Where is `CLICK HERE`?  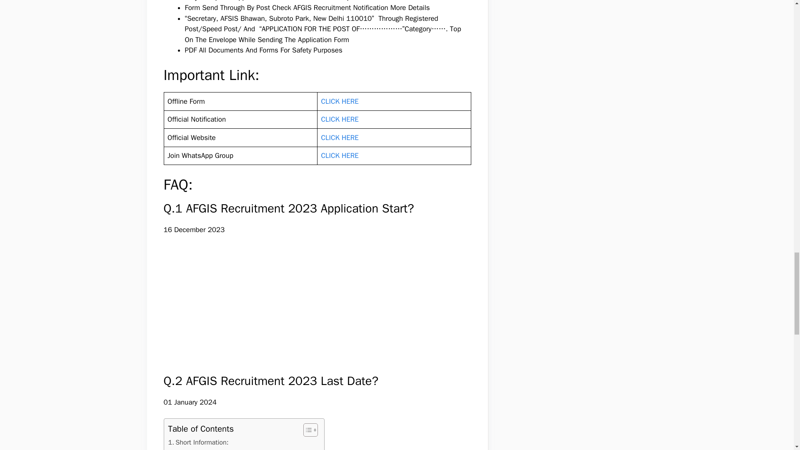 CLICK HERE is located at coordinates (339, 101).